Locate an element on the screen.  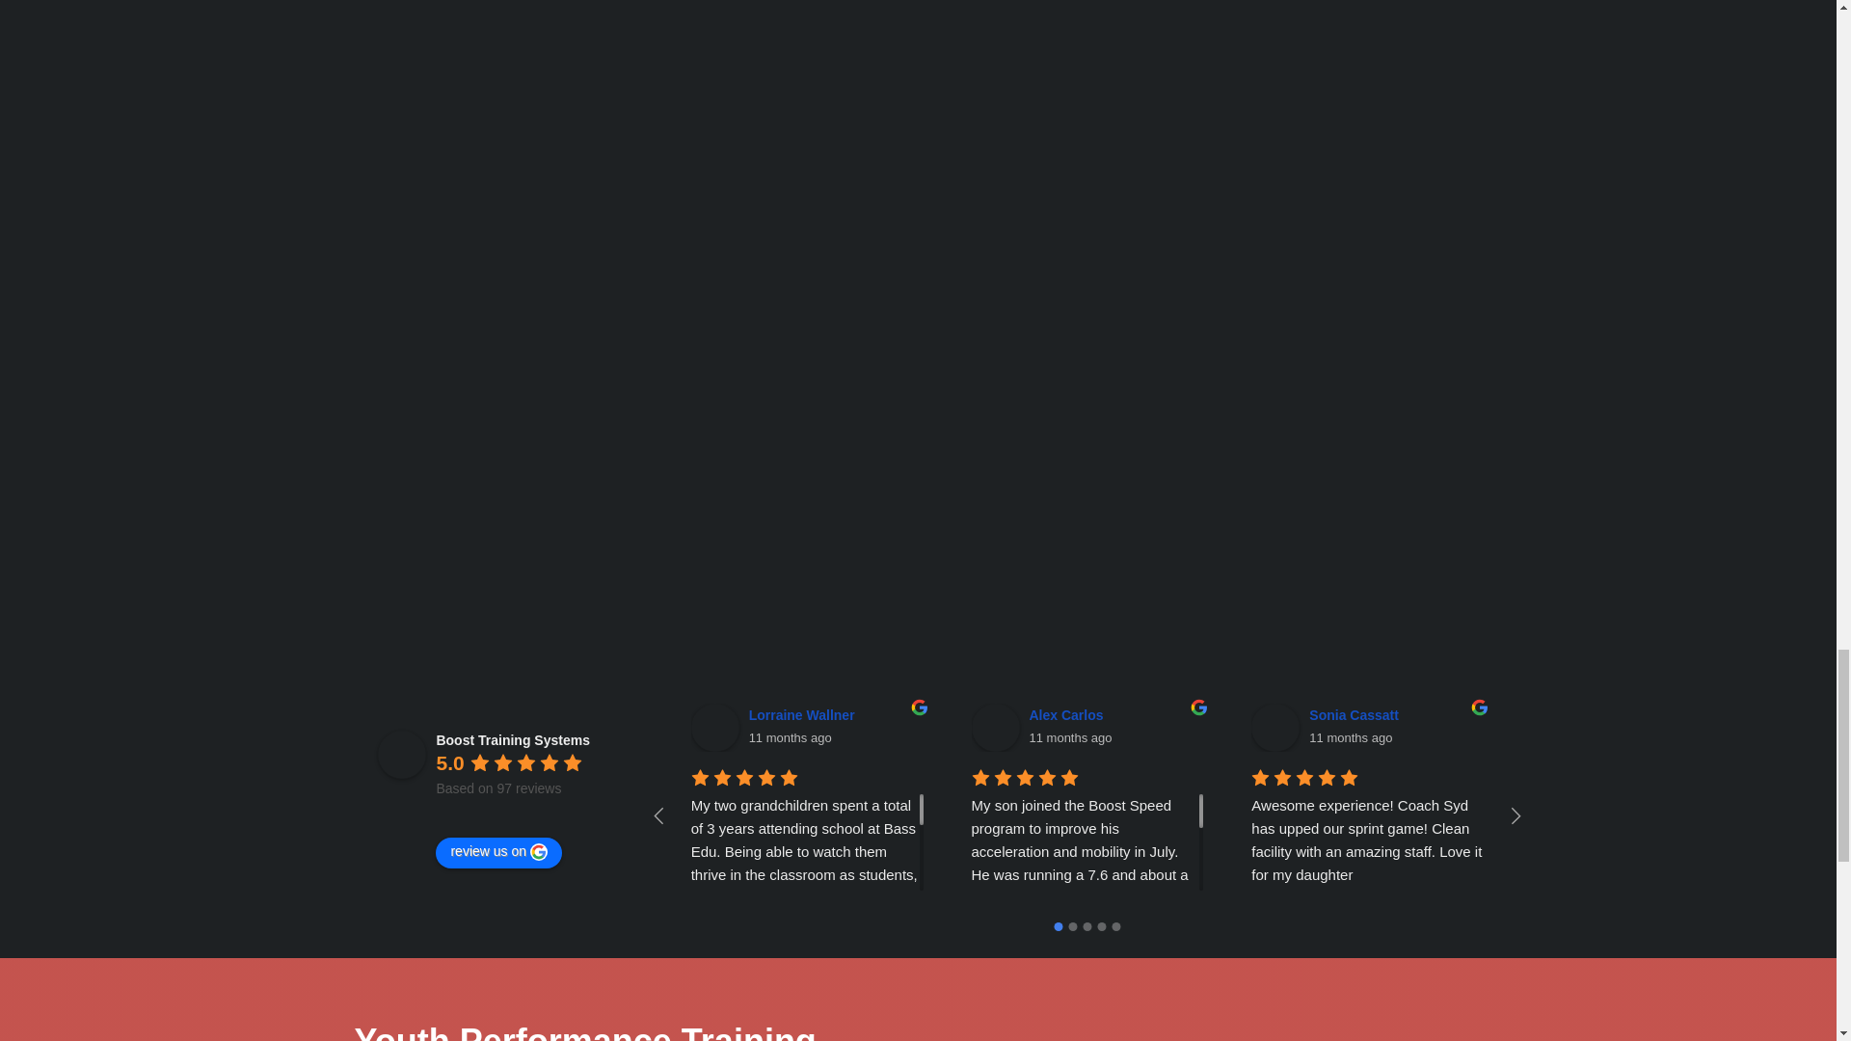
Alex Carlos is located at coordinates (995, 727).